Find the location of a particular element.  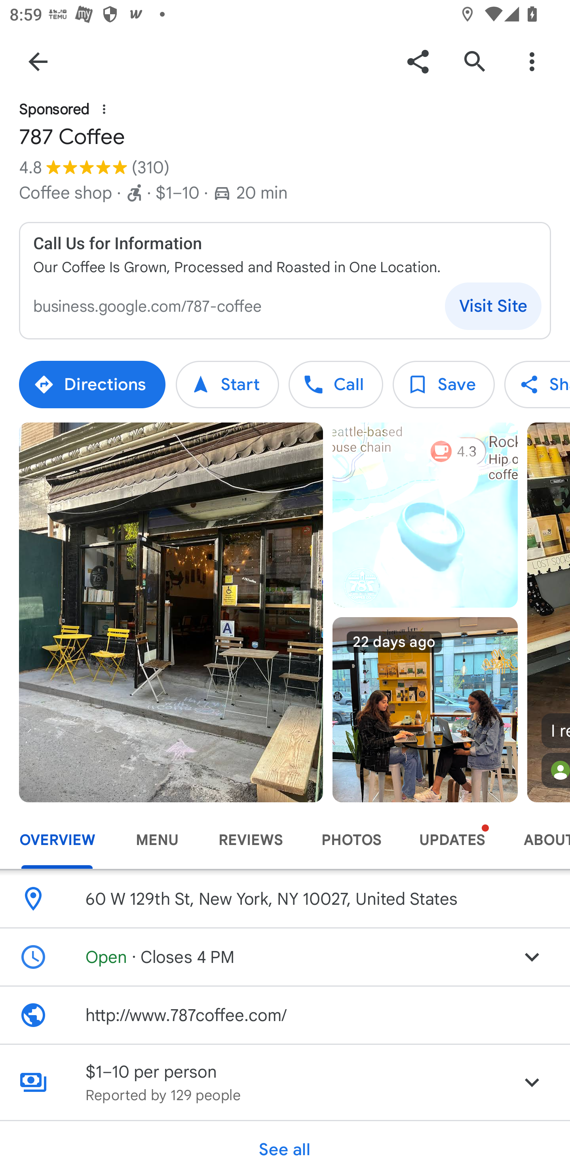

Start Start Start is located at coordinates (227, 385).